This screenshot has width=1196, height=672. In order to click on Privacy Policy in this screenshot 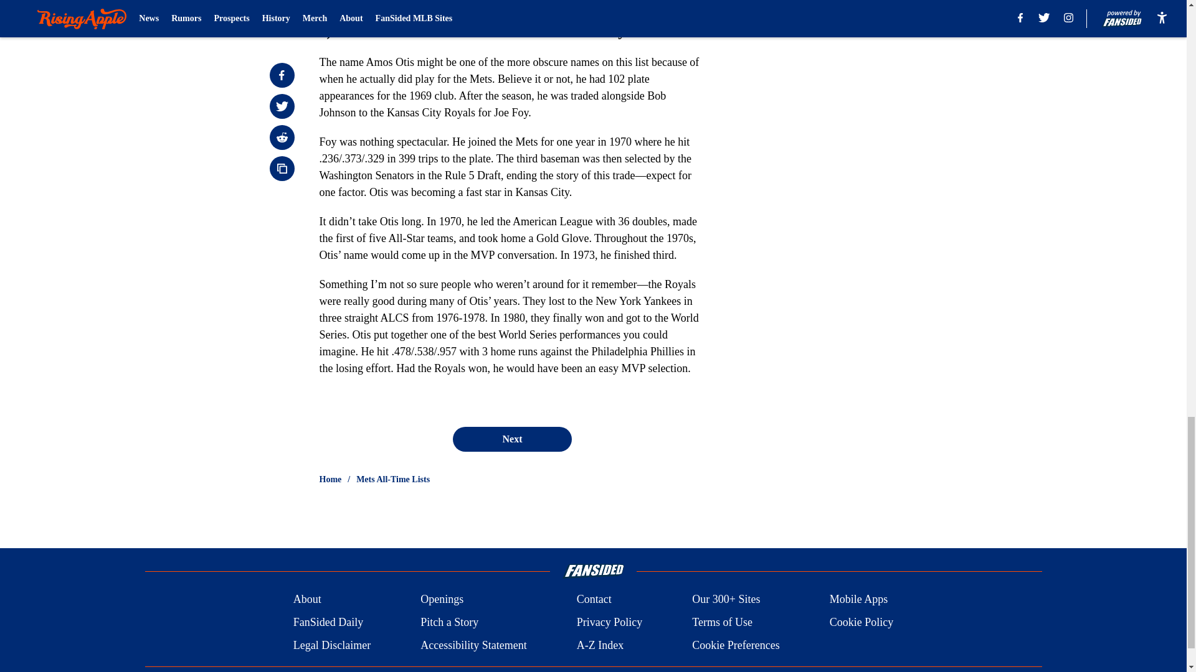, I will do `click(609, 622)`.